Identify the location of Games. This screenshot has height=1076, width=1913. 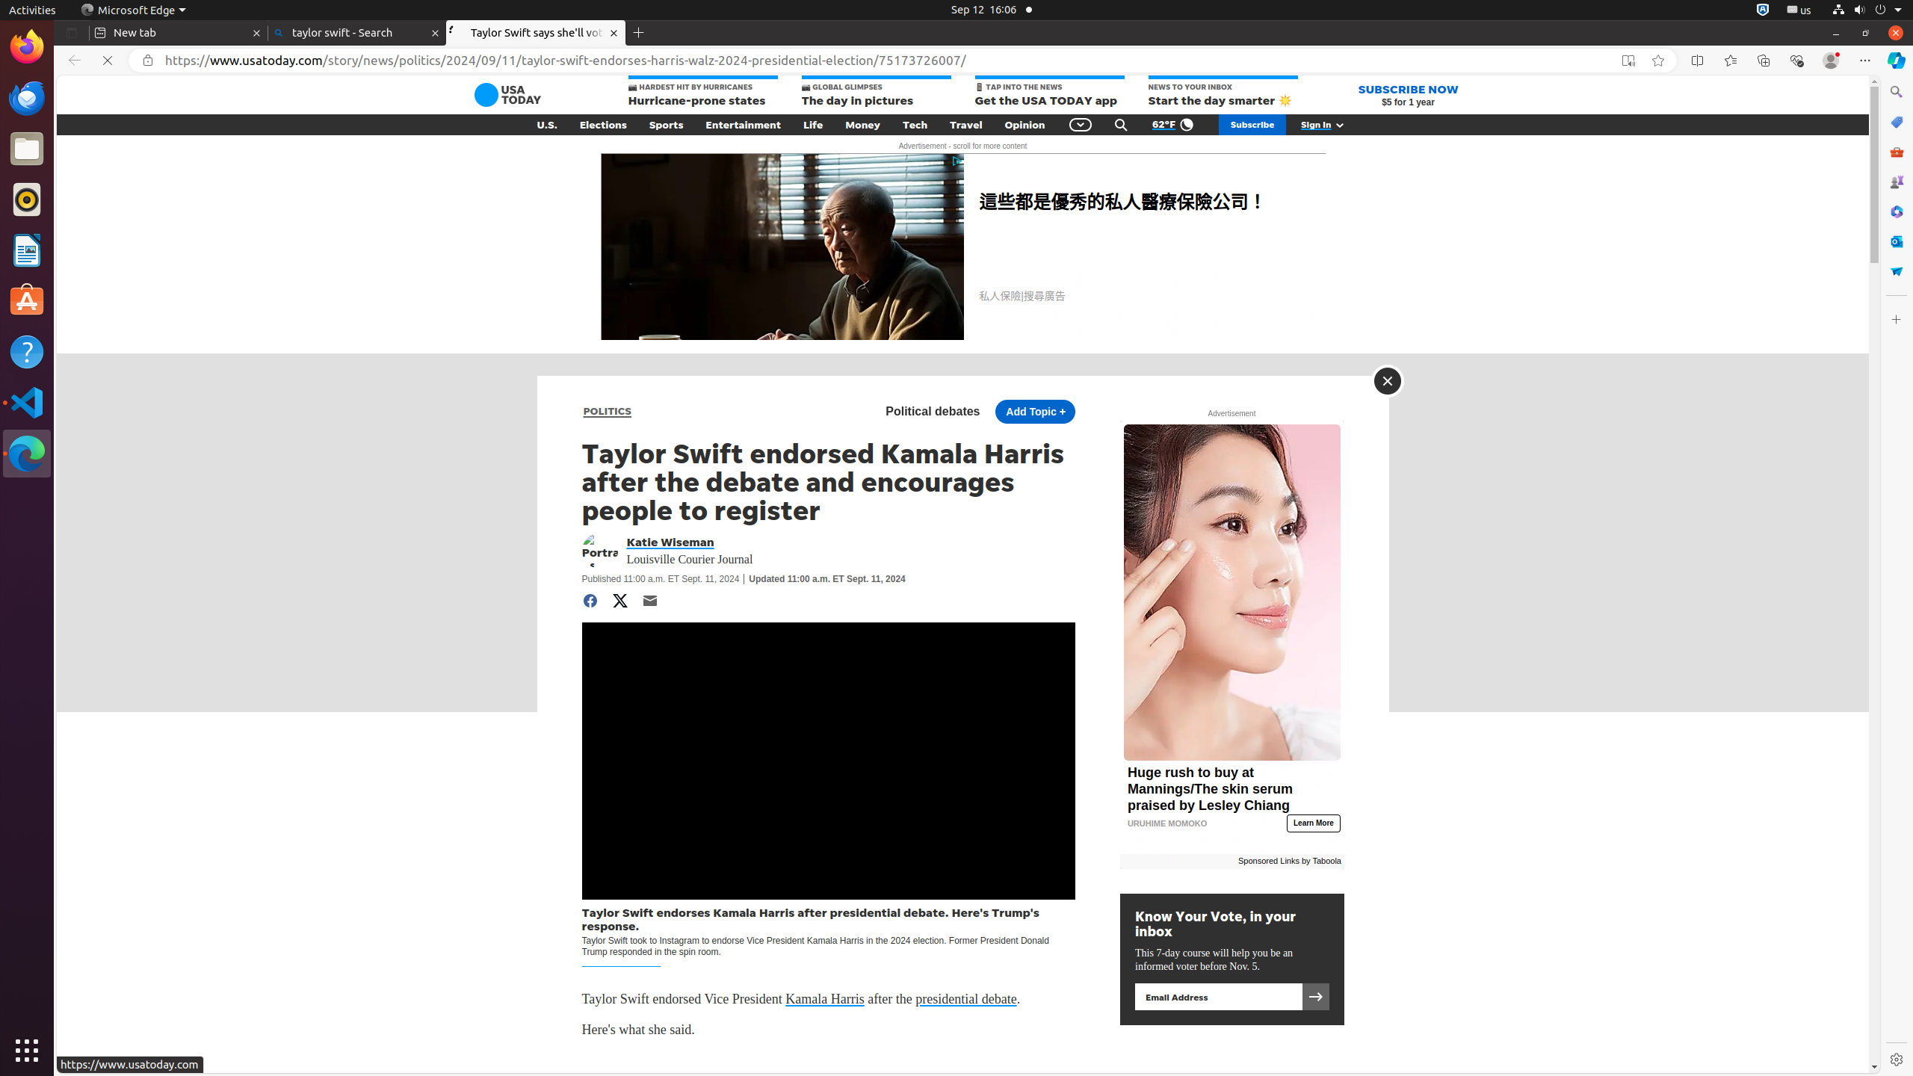
(1897, 182).